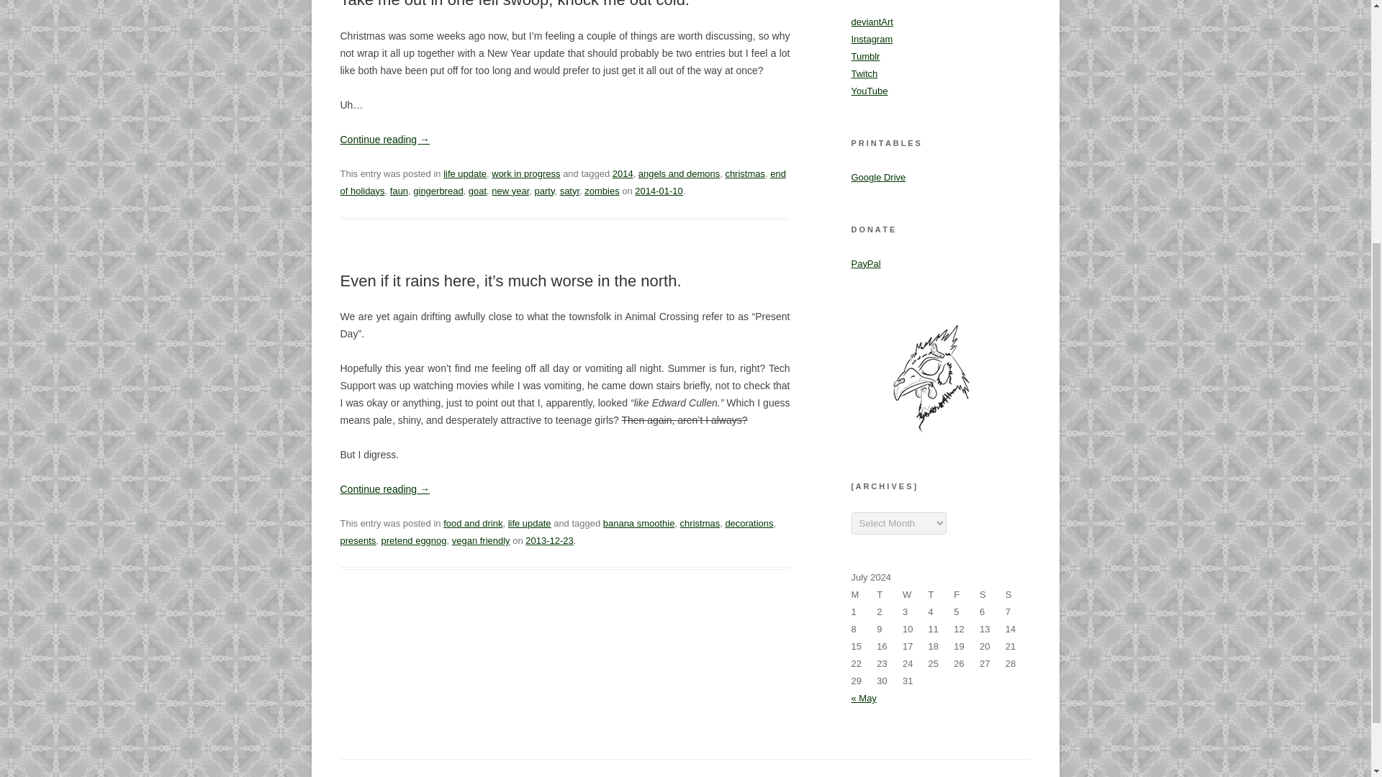  I want to click on Instagram, so click(872, 39).